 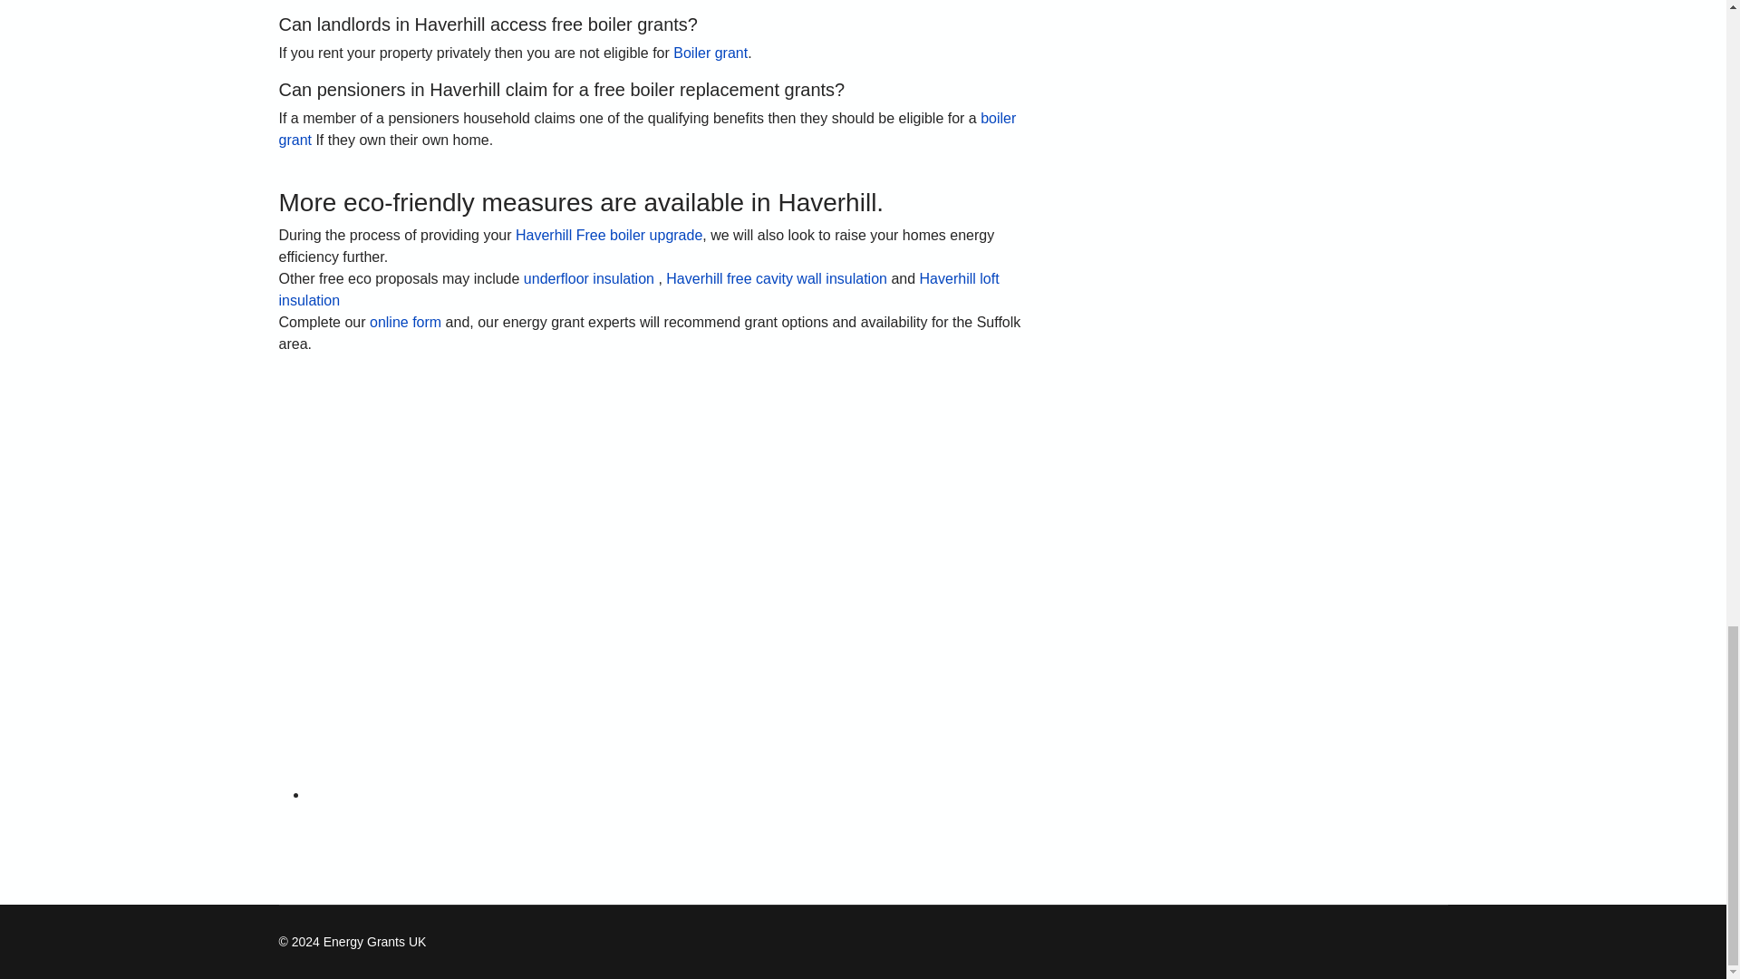 I want to click on online form, so click(x=405, y=321).